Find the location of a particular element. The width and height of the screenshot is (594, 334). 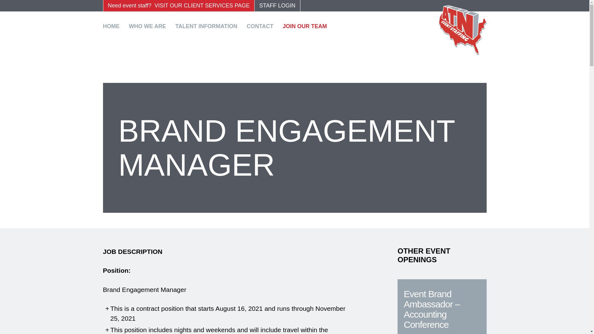

CONTACT is located at coordinates (262, 26).